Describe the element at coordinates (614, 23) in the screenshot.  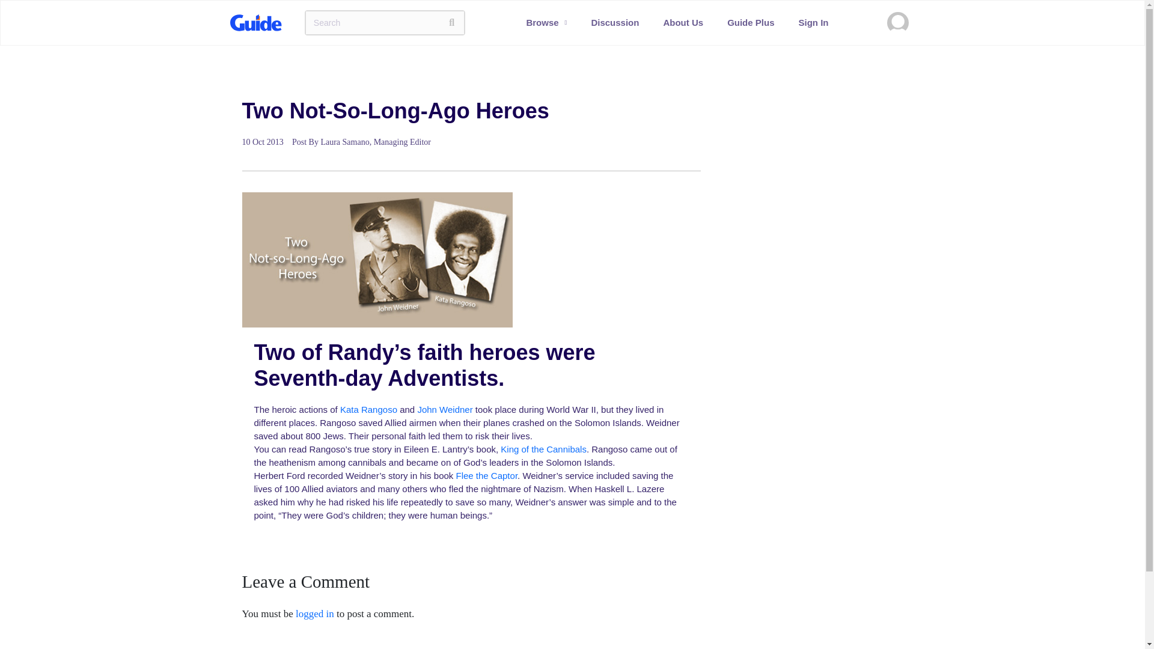
I see `Discussion` at that location.